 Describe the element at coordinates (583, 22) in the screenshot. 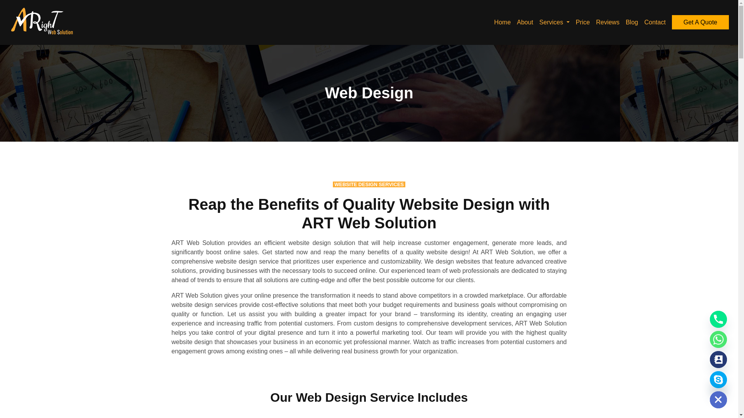

I see `Price` at that location.